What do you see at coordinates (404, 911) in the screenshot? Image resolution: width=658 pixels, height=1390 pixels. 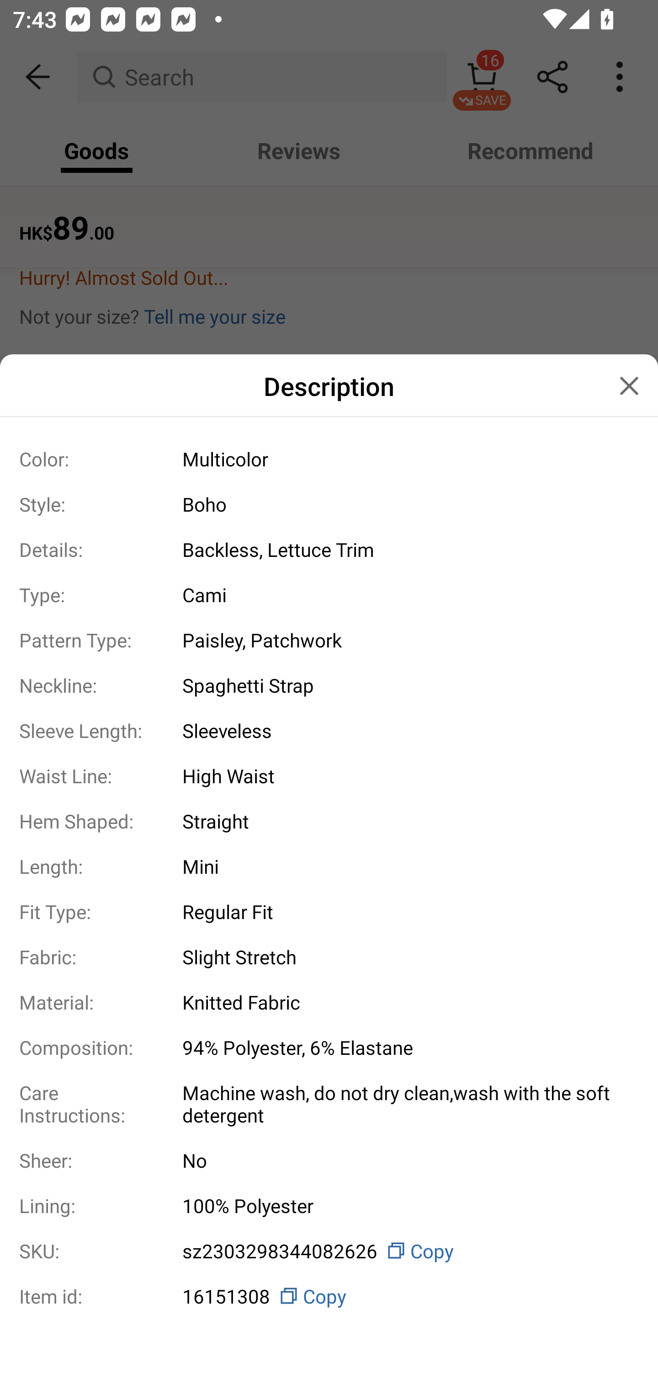 I see `Regular Fit` at bounding box center [404, 911].